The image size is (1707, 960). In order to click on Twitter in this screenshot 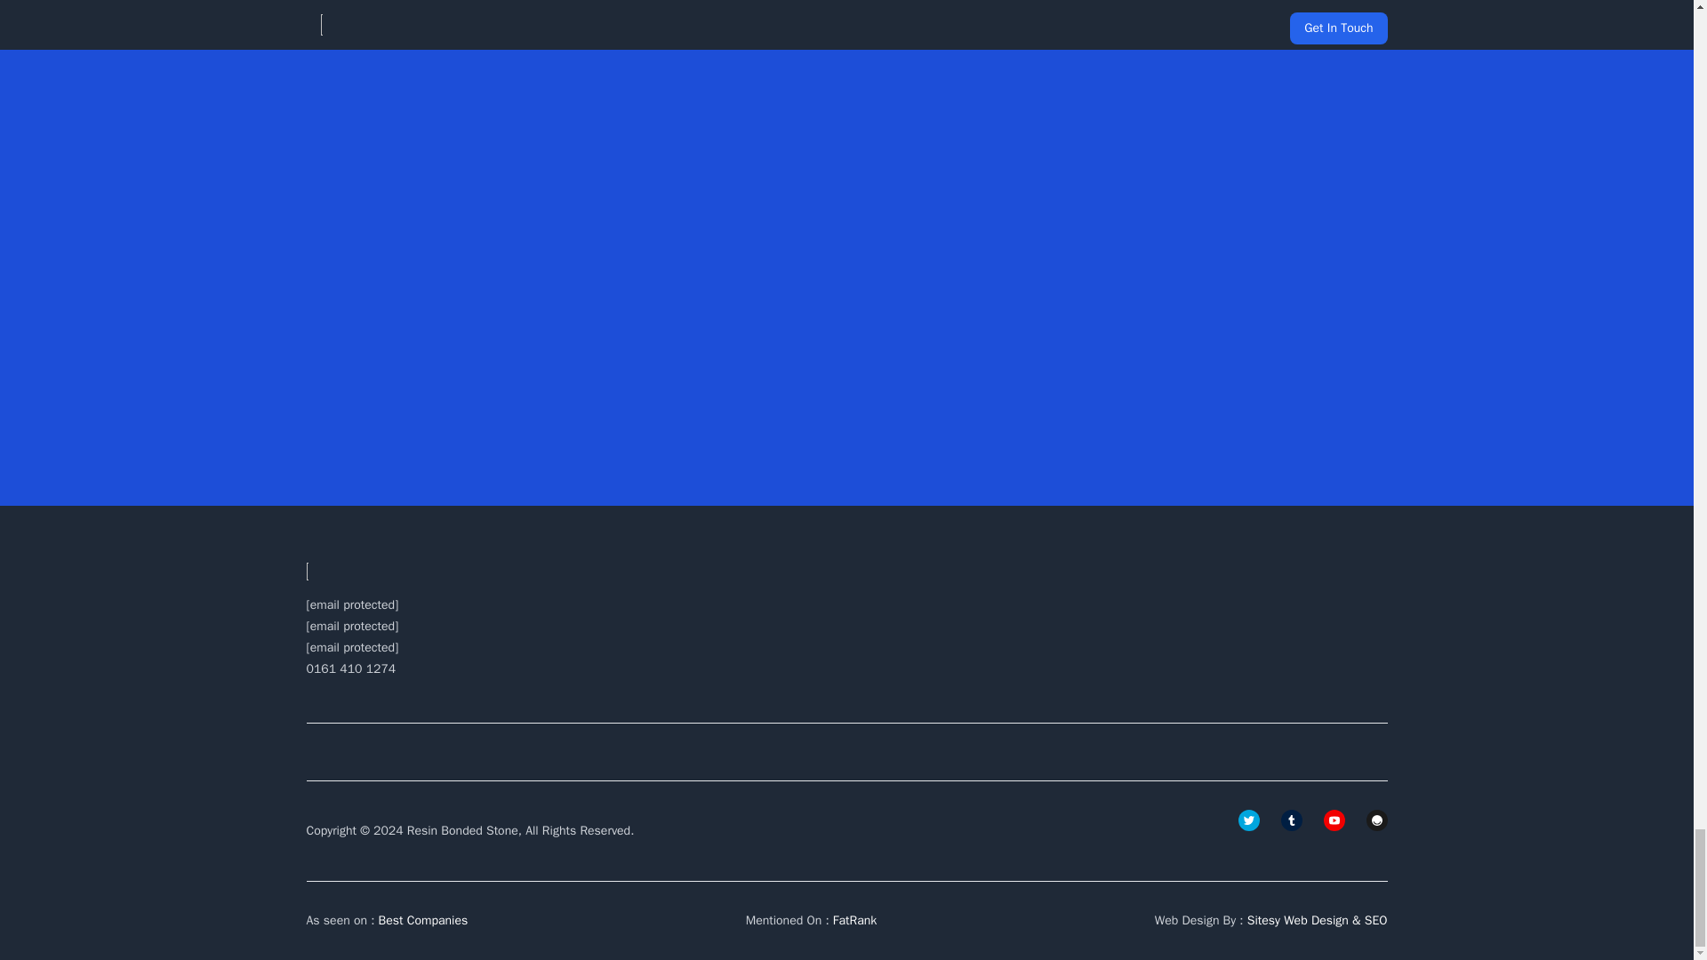, I will do `click(1291, 820)`.